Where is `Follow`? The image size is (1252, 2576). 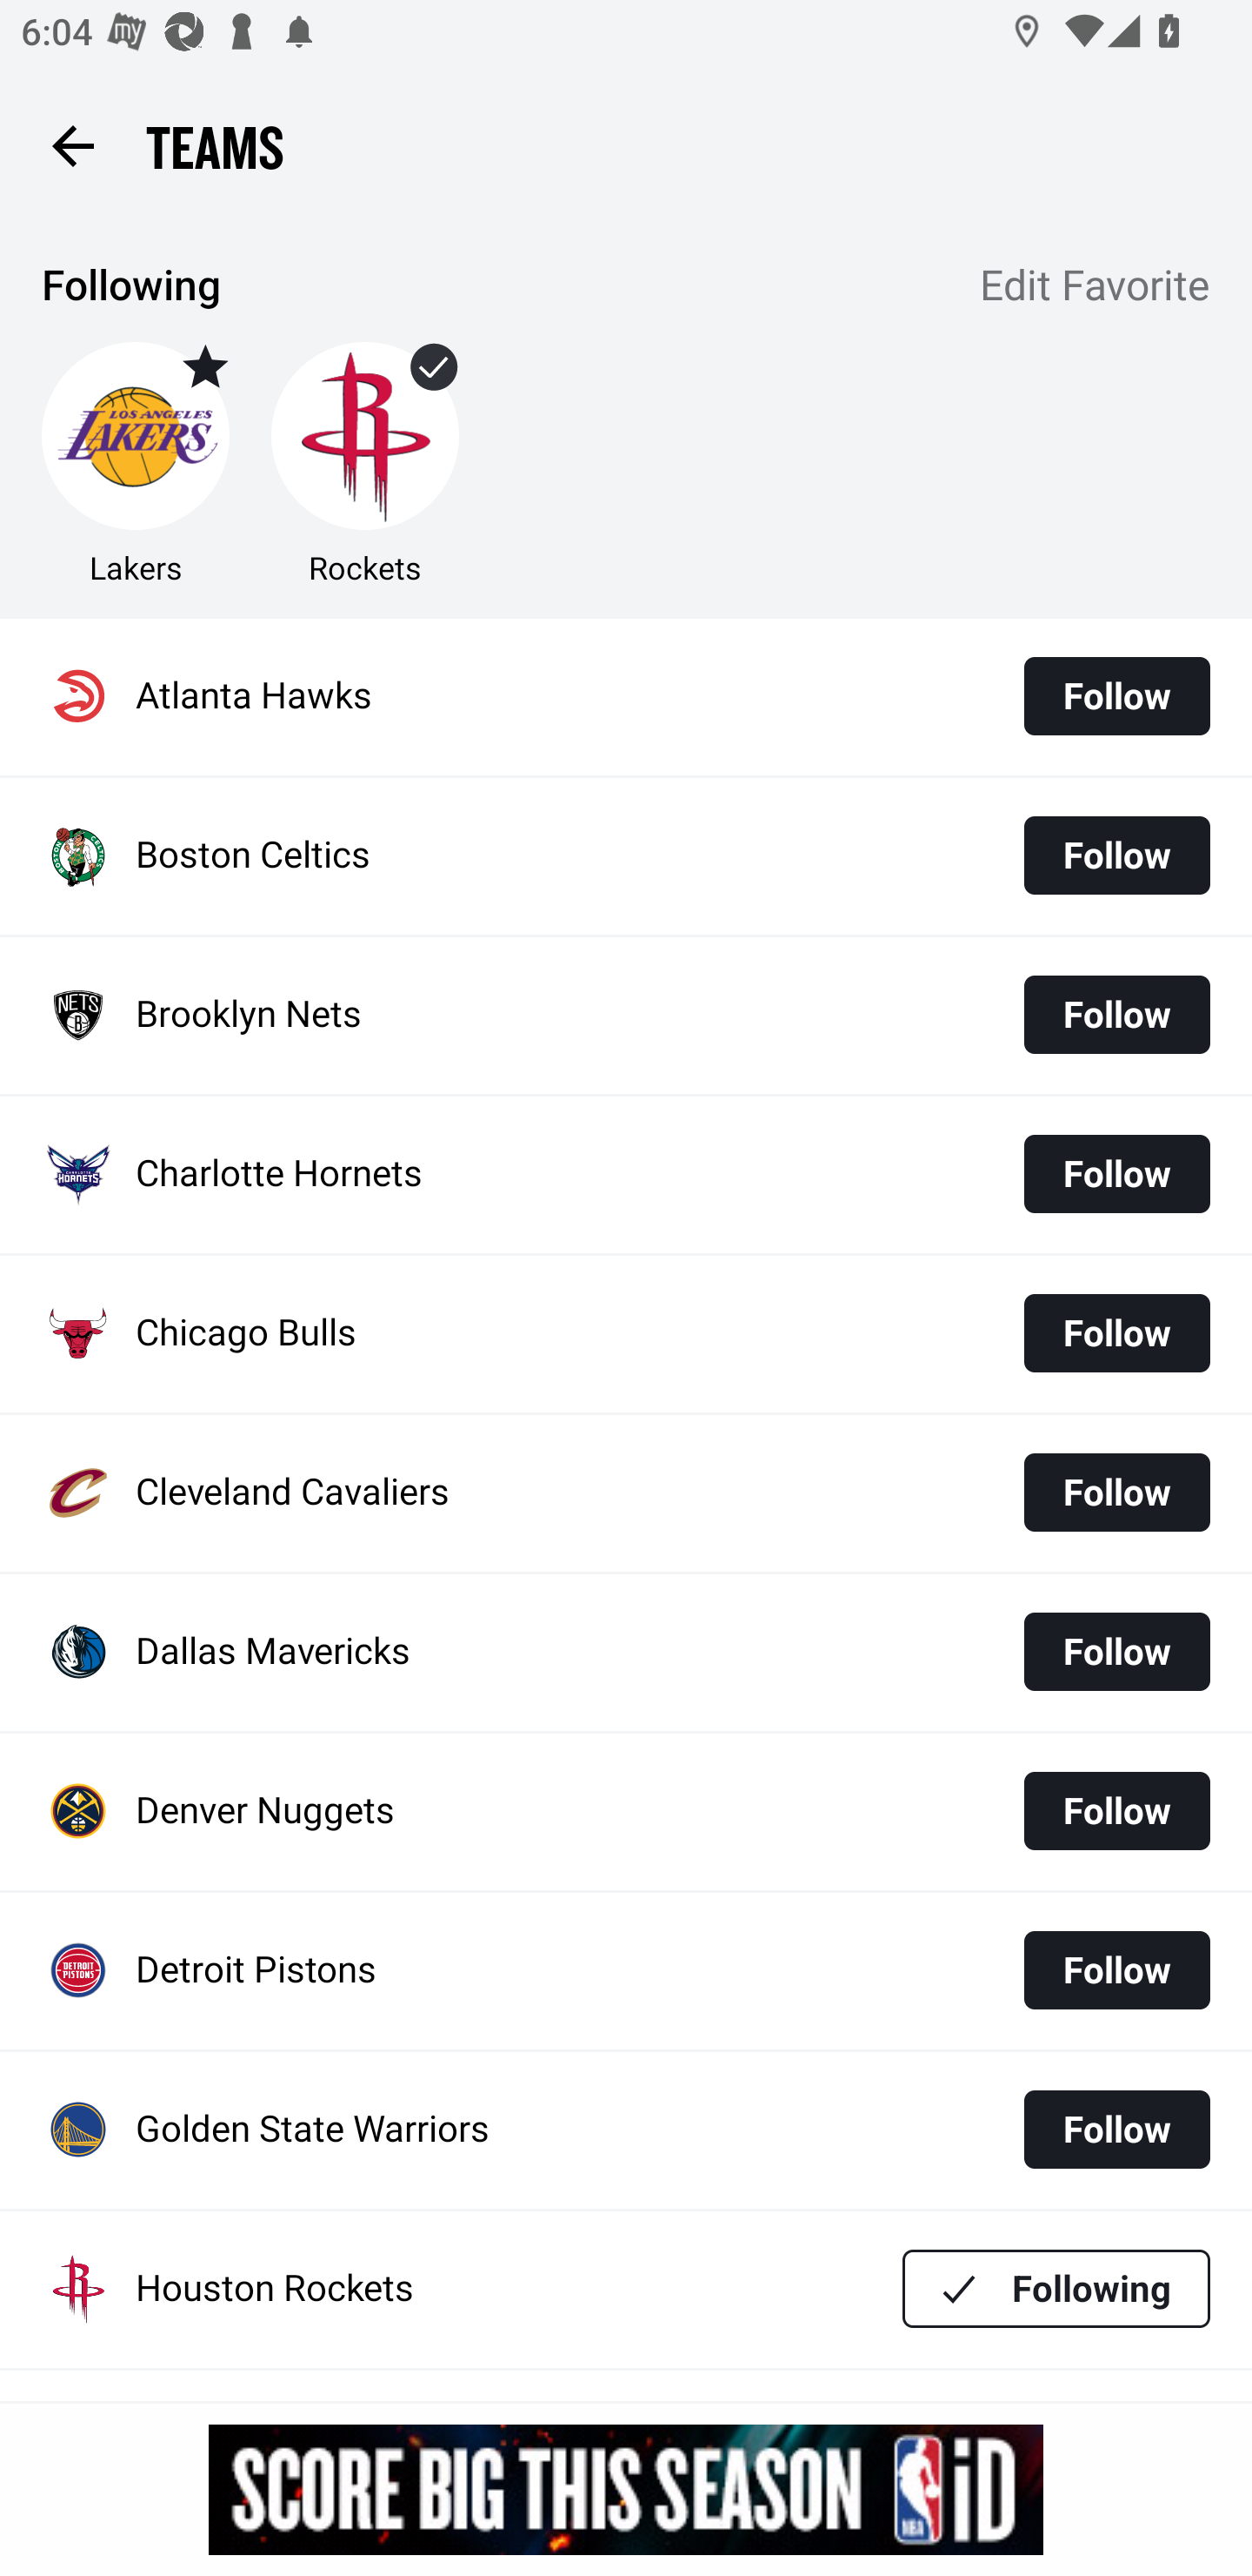
Follow is located at coordinates (1116, 2129).